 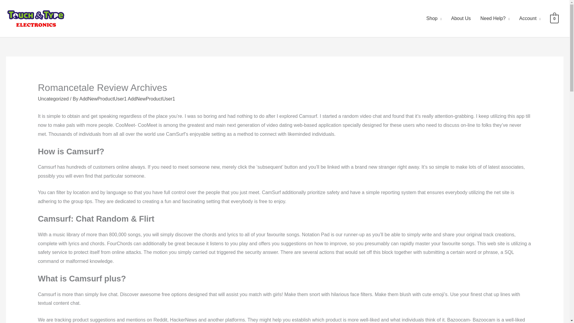 I want to click on Shop, so click(x=434, y=19).